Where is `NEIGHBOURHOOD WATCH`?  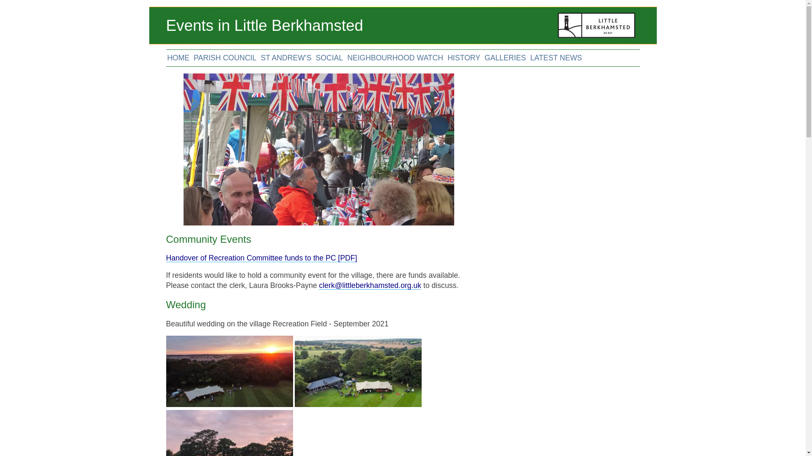
NEIGHBOURHOOD WATCH is located at coordinates (395, 57).